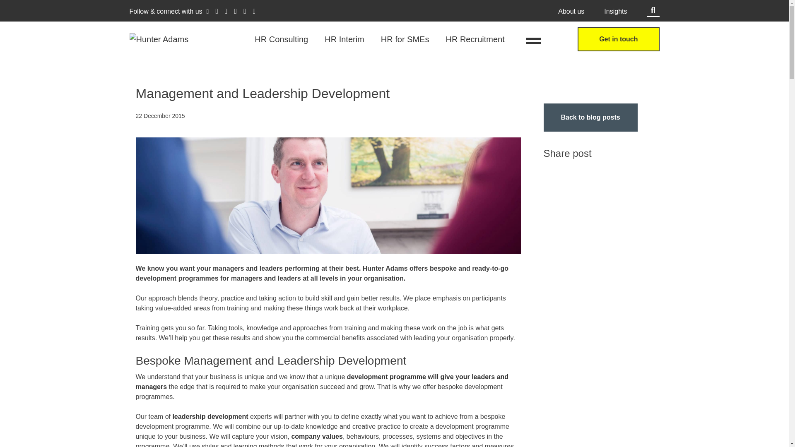  I want to click on Insights, so click(615, 12).